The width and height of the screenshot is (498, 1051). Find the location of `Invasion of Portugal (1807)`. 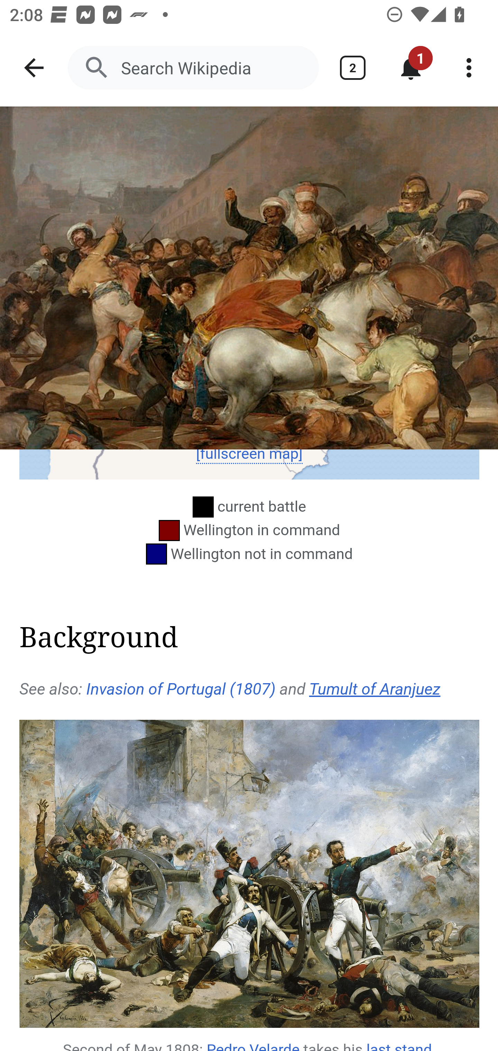

Invasion of Portugal (1807) is located at coordinates (181, 689).